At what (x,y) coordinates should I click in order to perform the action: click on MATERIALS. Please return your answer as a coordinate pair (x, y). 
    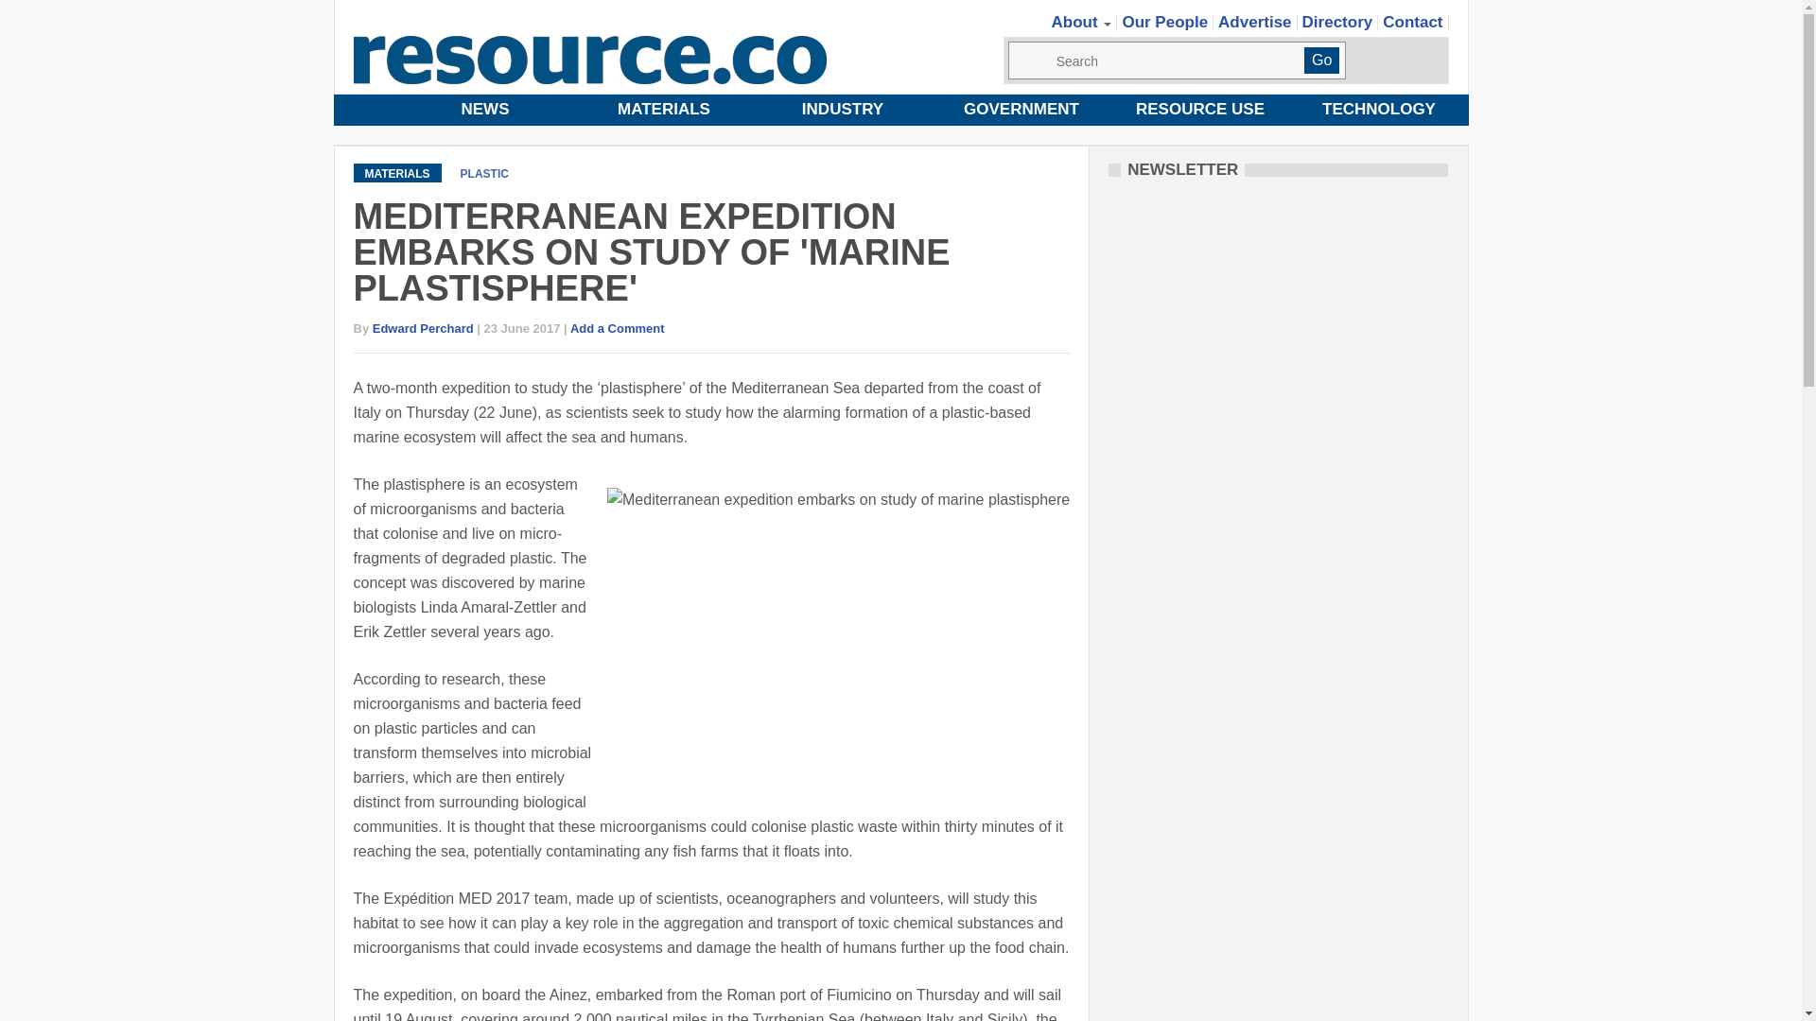
    Looking at the image, I should click on (664, 110).